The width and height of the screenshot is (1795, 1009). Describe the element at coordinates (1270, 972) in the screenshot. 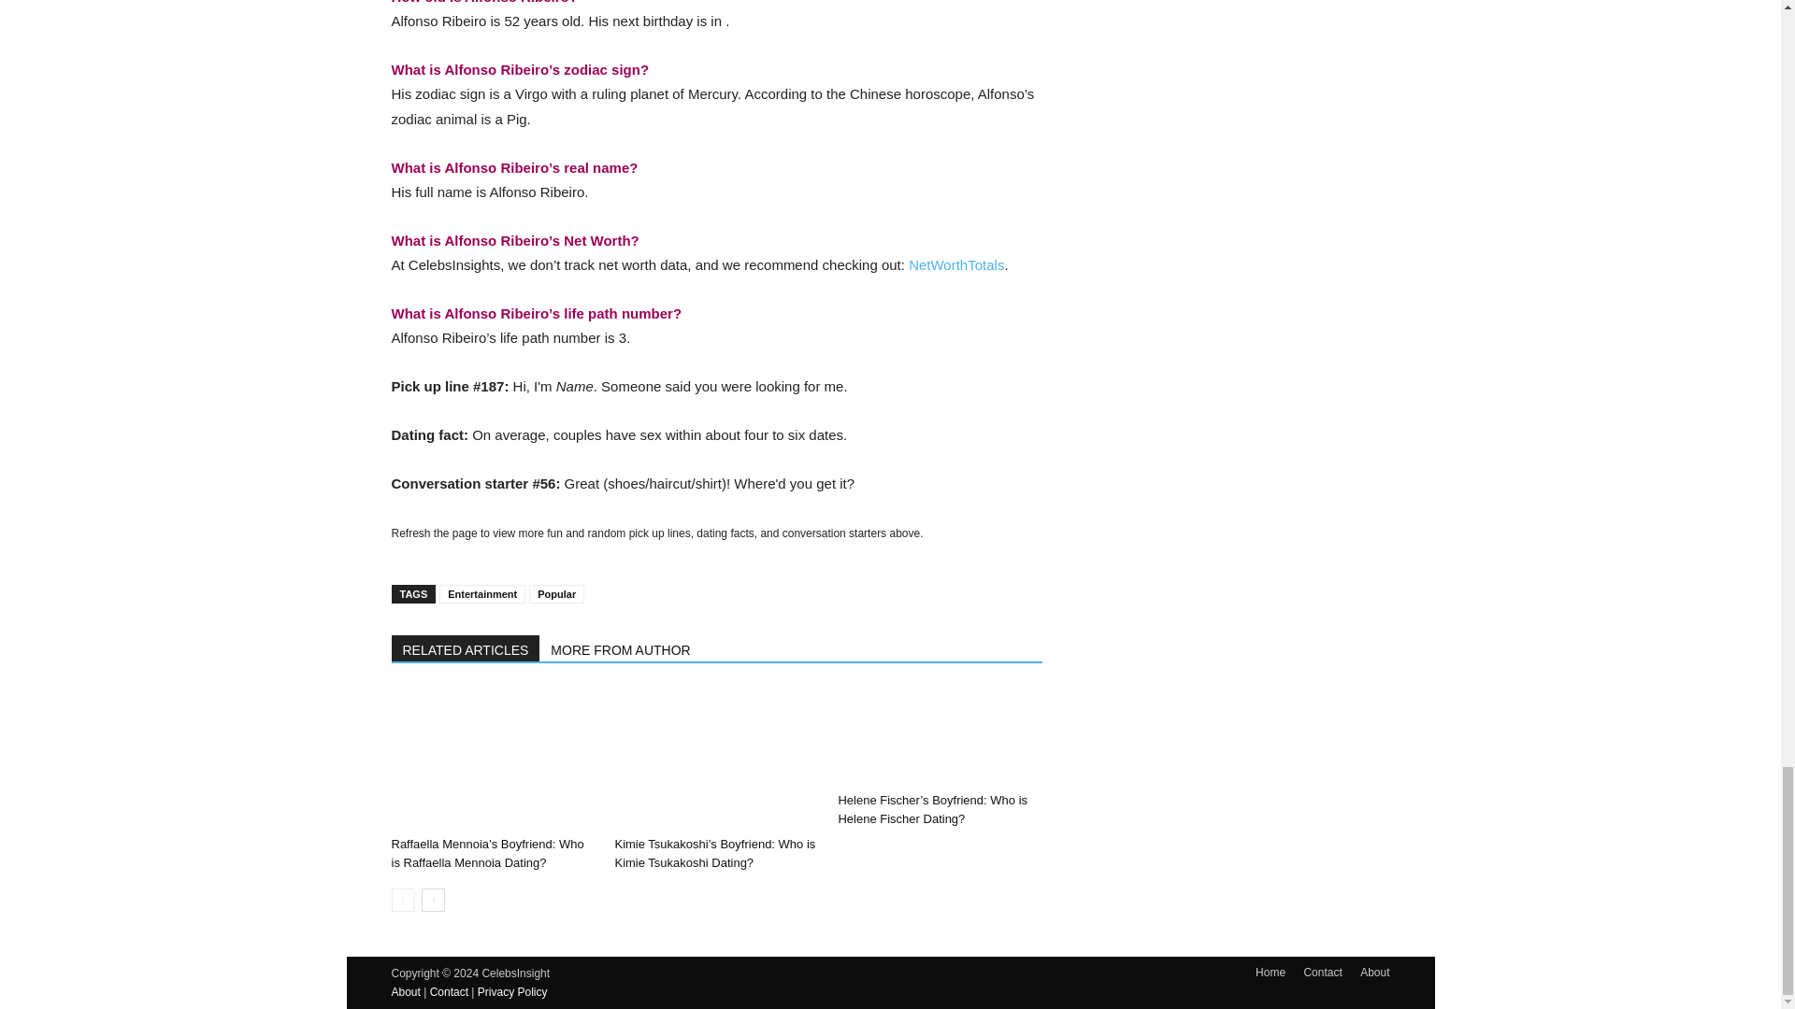

I see `Home` at that location.